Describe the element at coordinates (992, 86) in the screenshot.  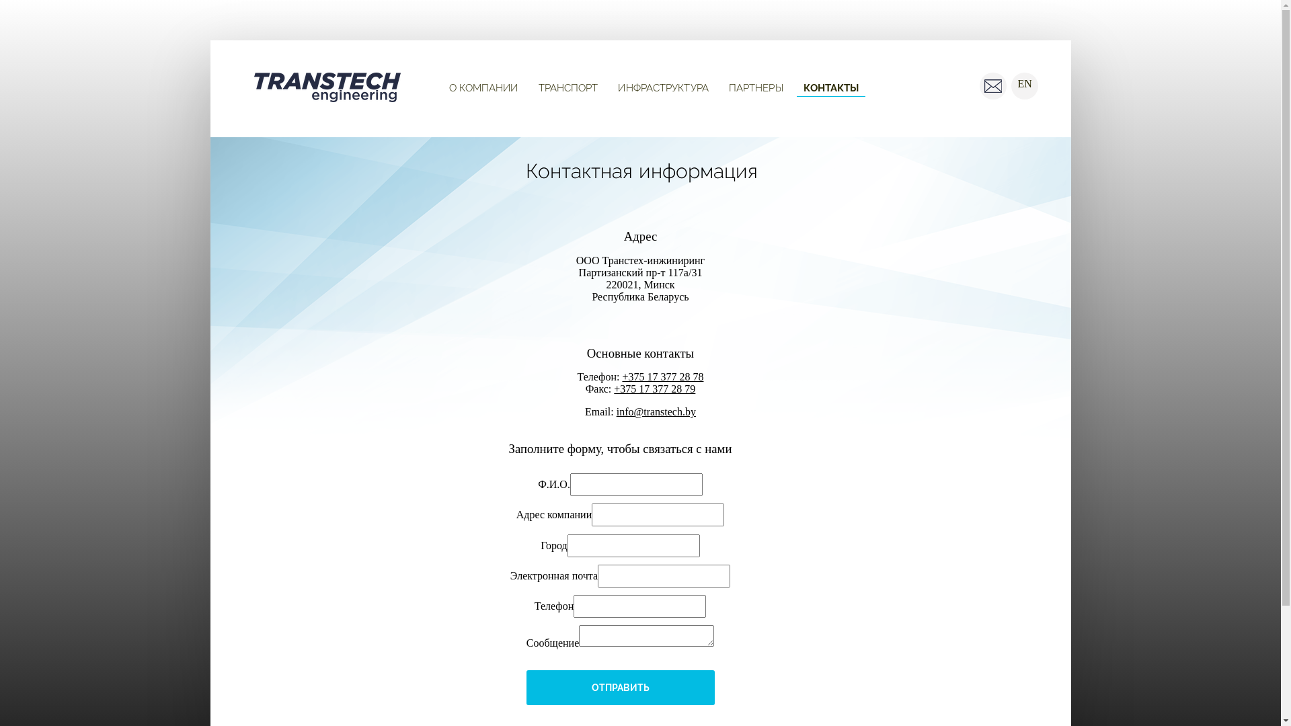
I see ` ` at that location.